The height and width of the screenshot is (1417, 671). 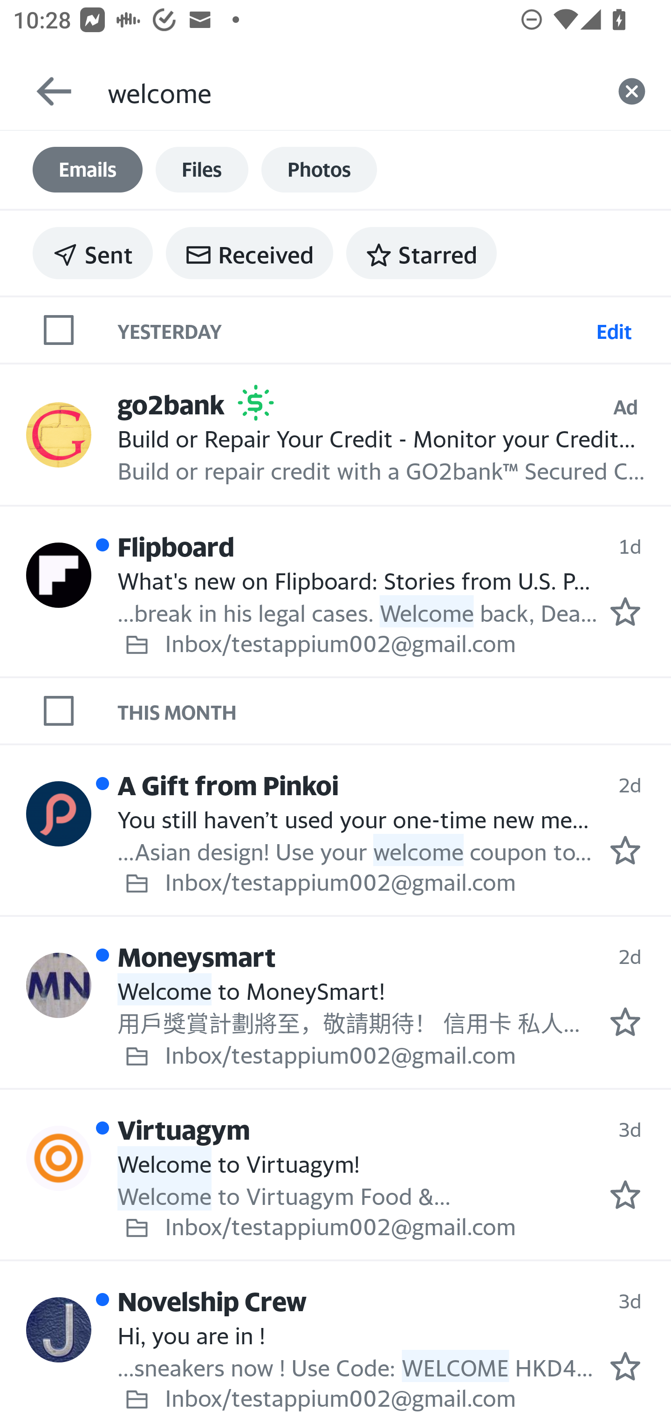 I want to click on Profile
Virtuagym, so click(x=59, y=1157).